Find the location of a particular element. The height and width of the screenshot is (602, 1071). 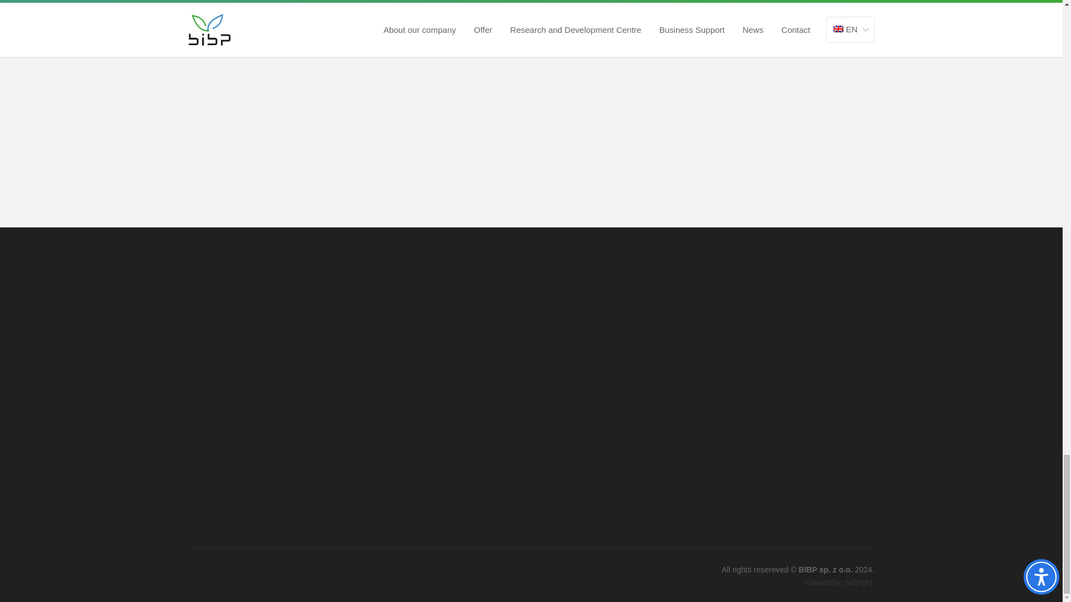

SoBright is located at coordinates (858, 582).